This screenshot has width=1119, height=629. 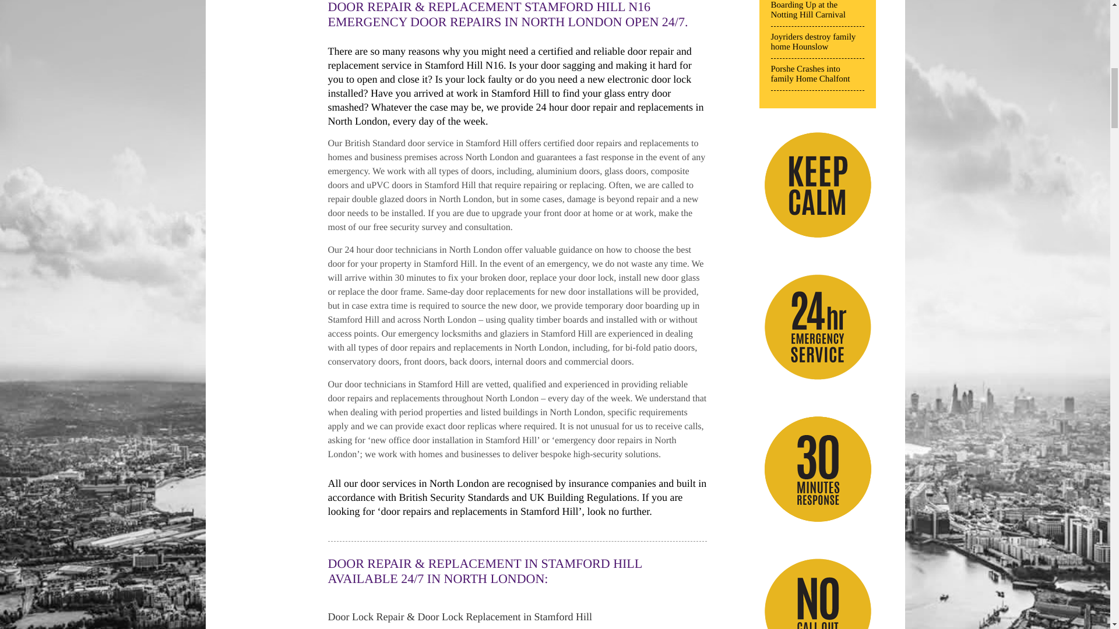 I want to click on Joyriders destroy family home Hounslow, so click(x=817, y=45).